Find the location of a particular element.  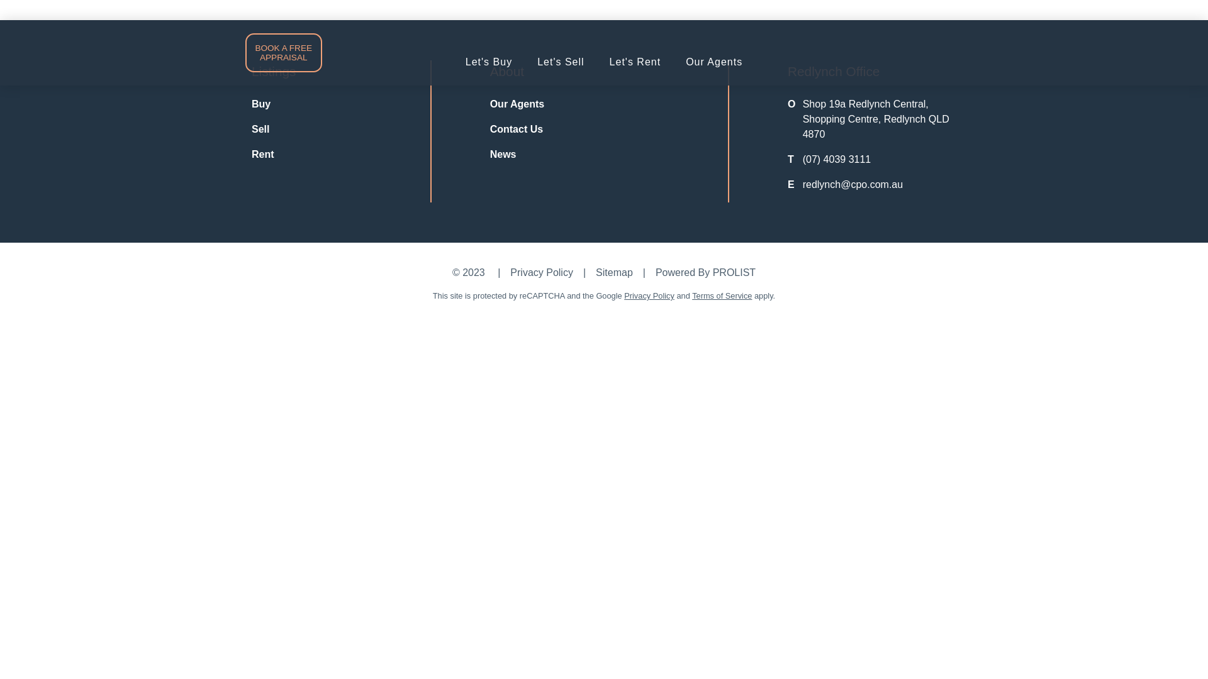

Contact Us is located at coordinates (517, 130).